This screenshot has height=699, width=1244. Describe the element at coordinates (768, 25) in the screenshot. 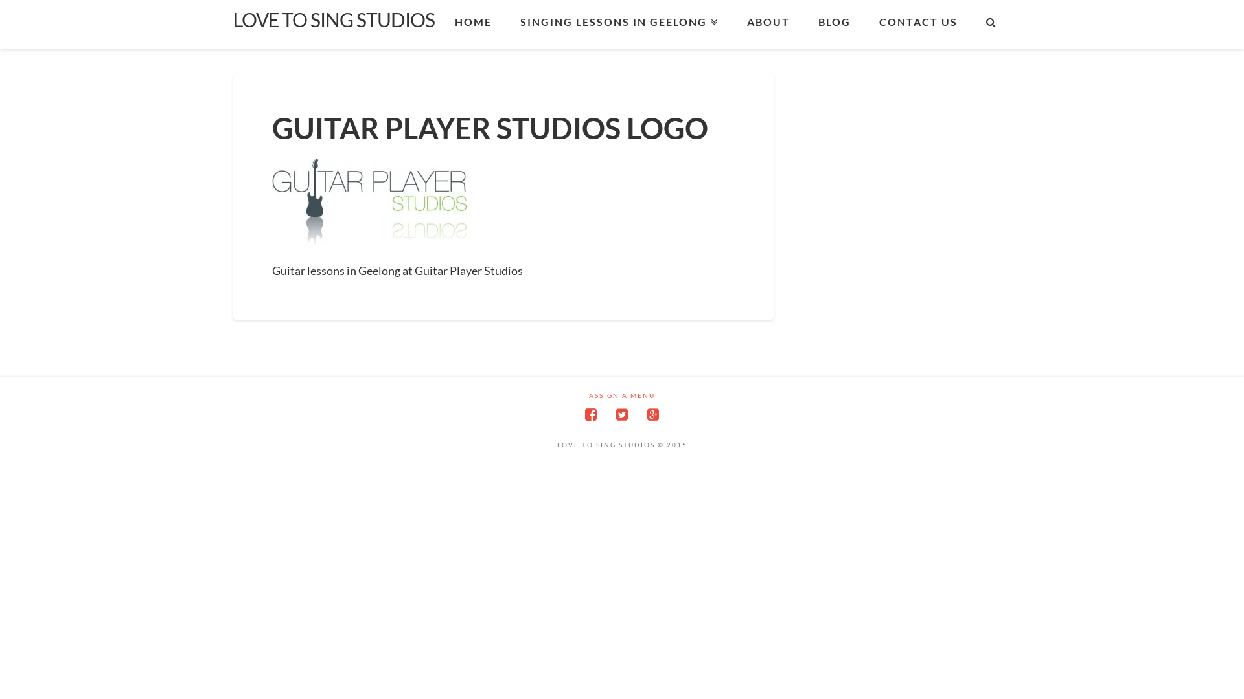

I see `ABOUT` at that location.